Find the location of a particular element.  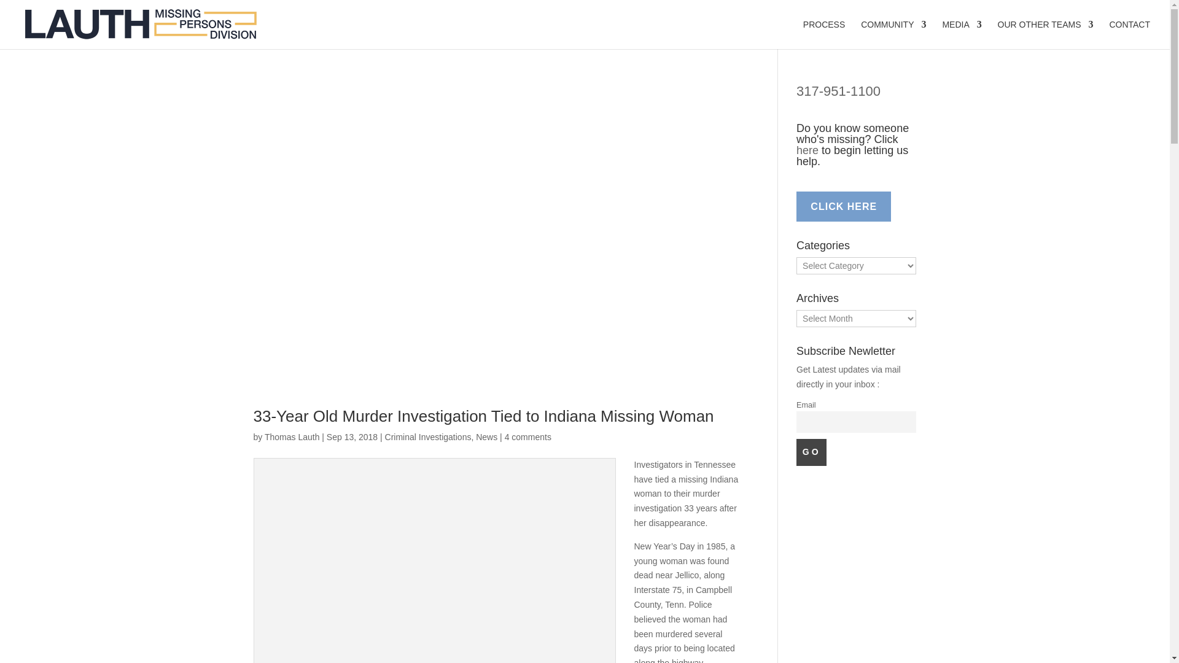

CONTACT is located at coordinates (1130, 34).